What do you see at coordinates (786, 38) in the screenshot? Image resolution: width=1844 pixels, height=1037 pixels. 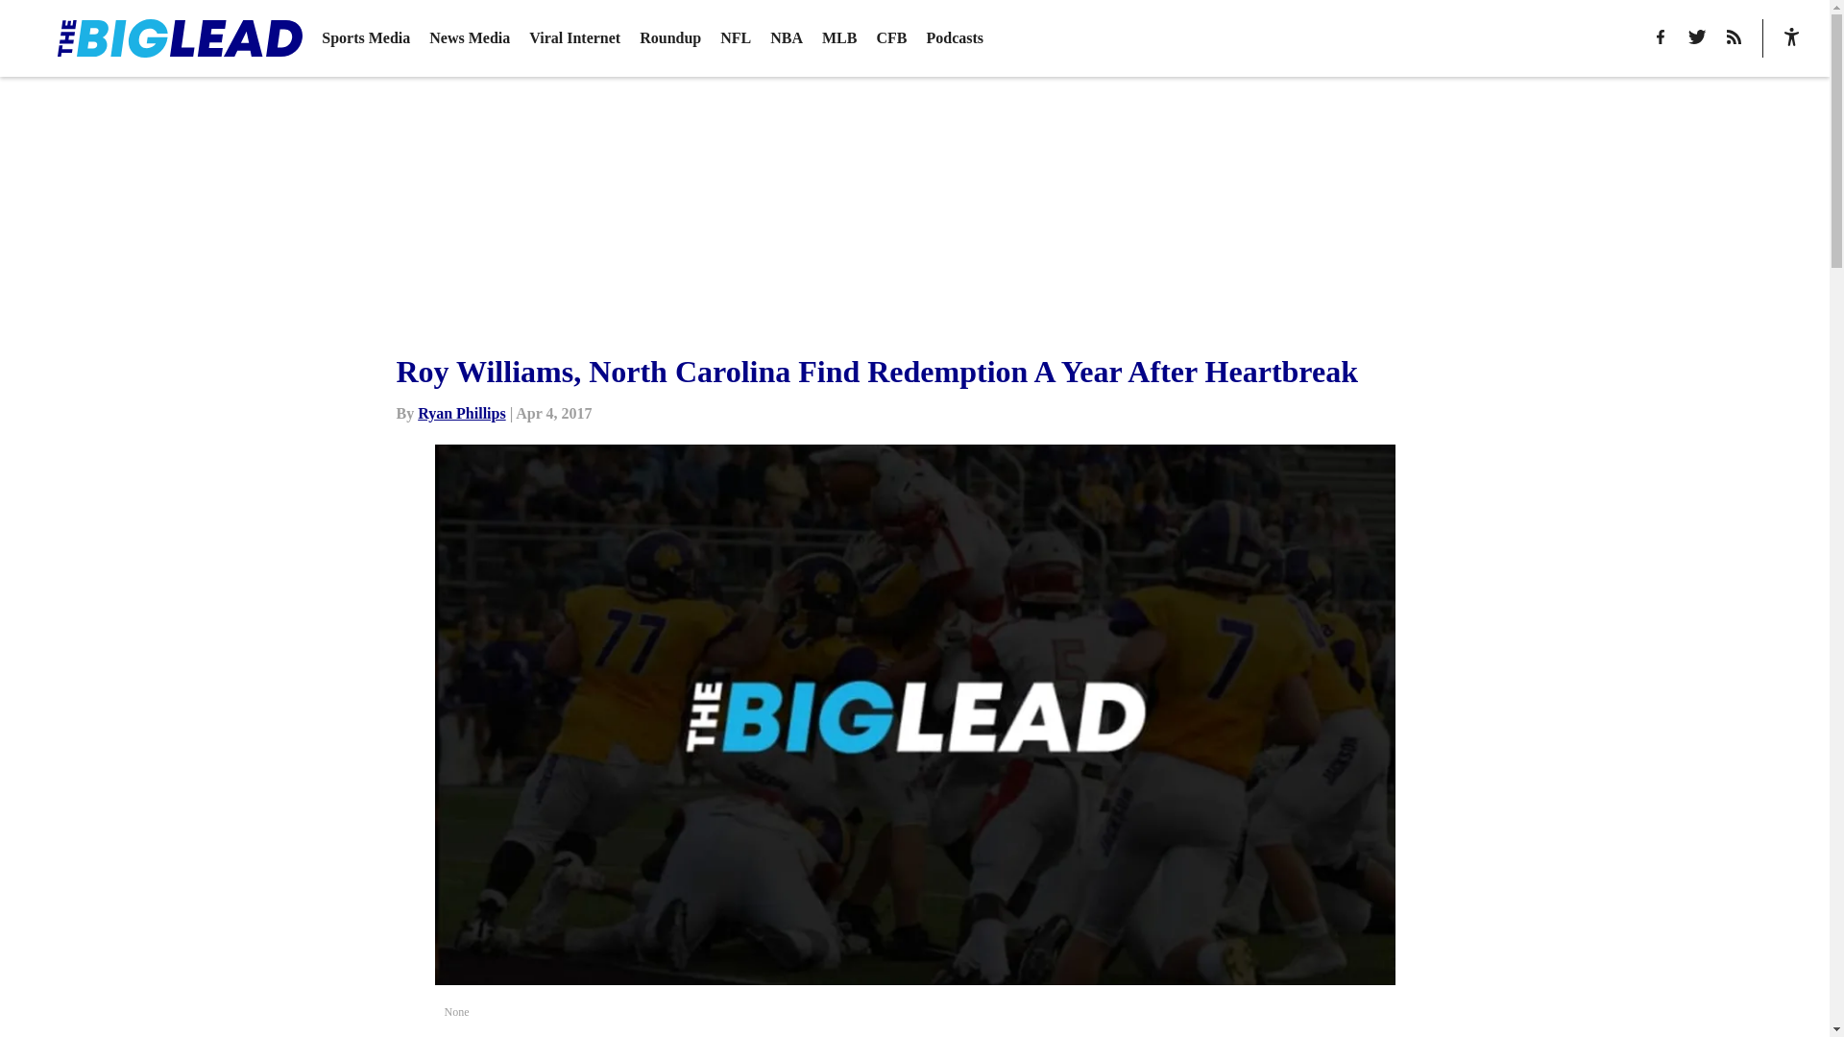 I see `NBA` at bounding box center [786, 38].